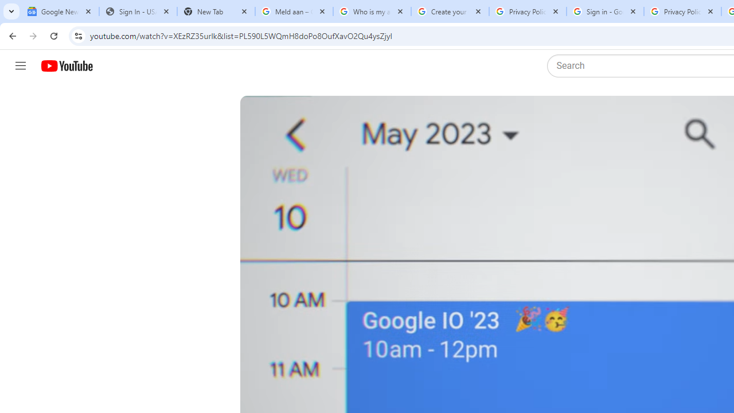  I want to click on YouTube Home, so click(67, 66).